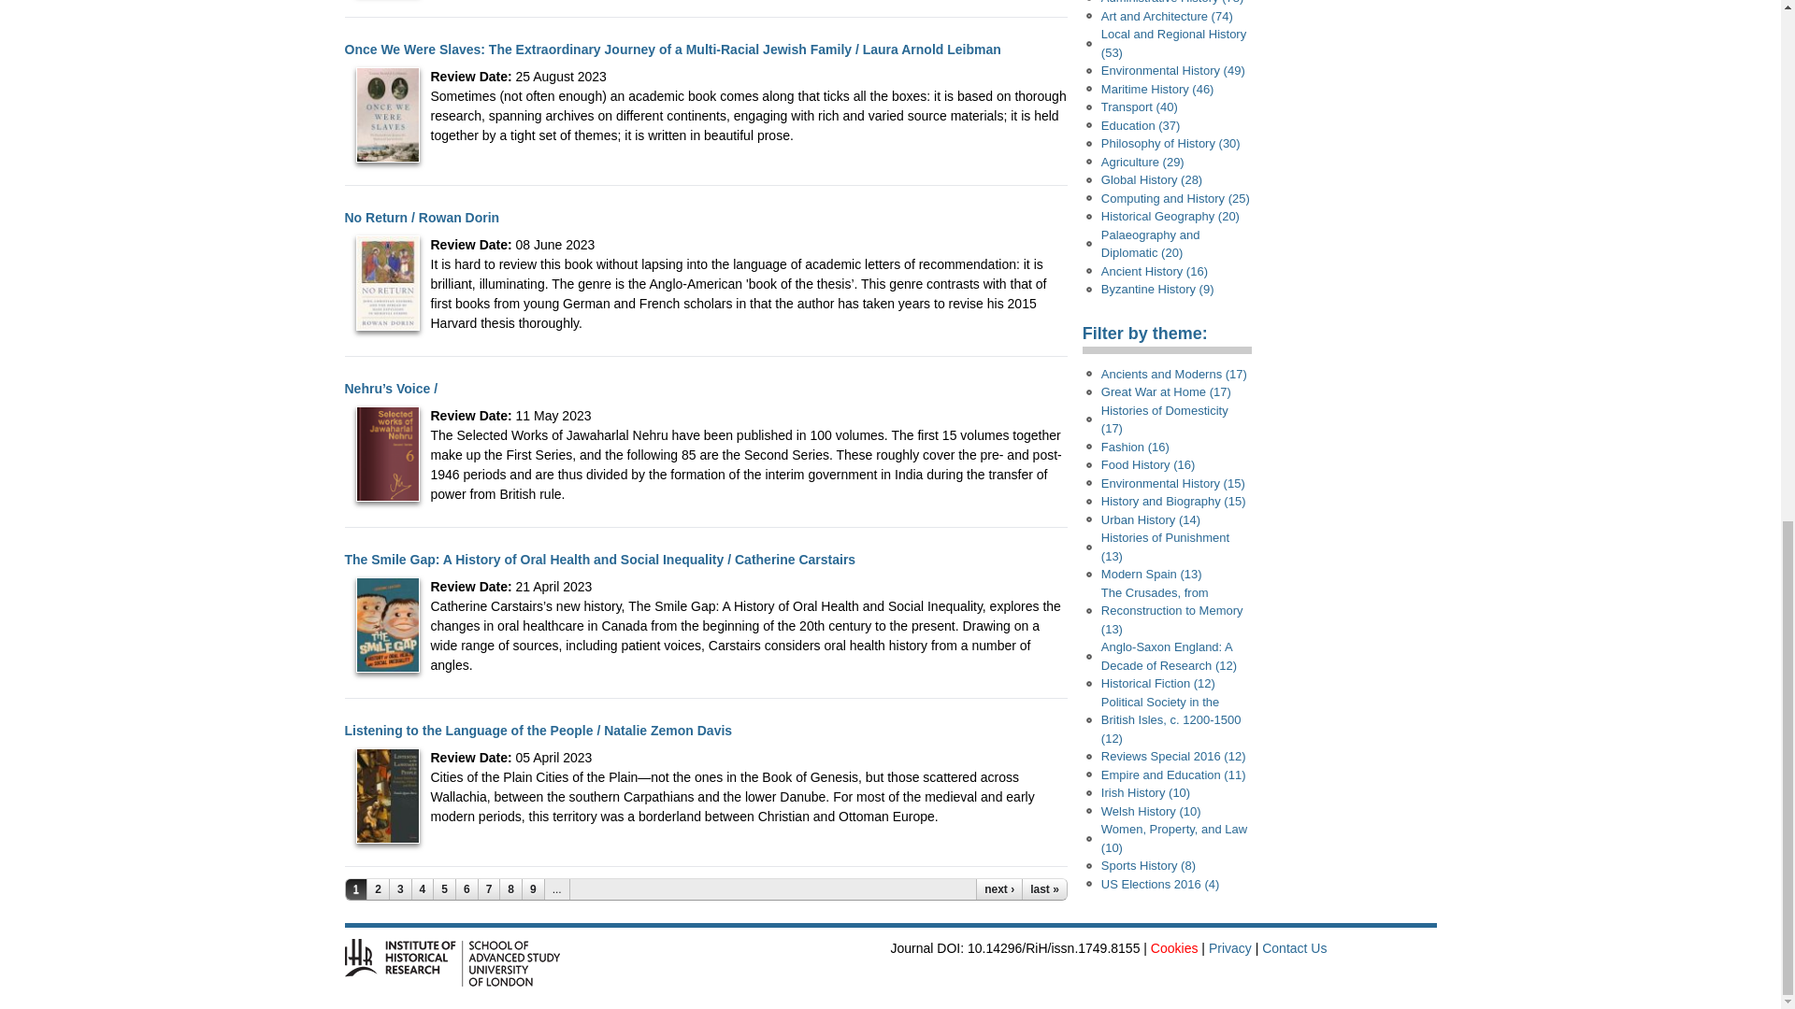 The width and height of the screenshot is (1795, 1009). I want to click on 4, so click(423, 889).